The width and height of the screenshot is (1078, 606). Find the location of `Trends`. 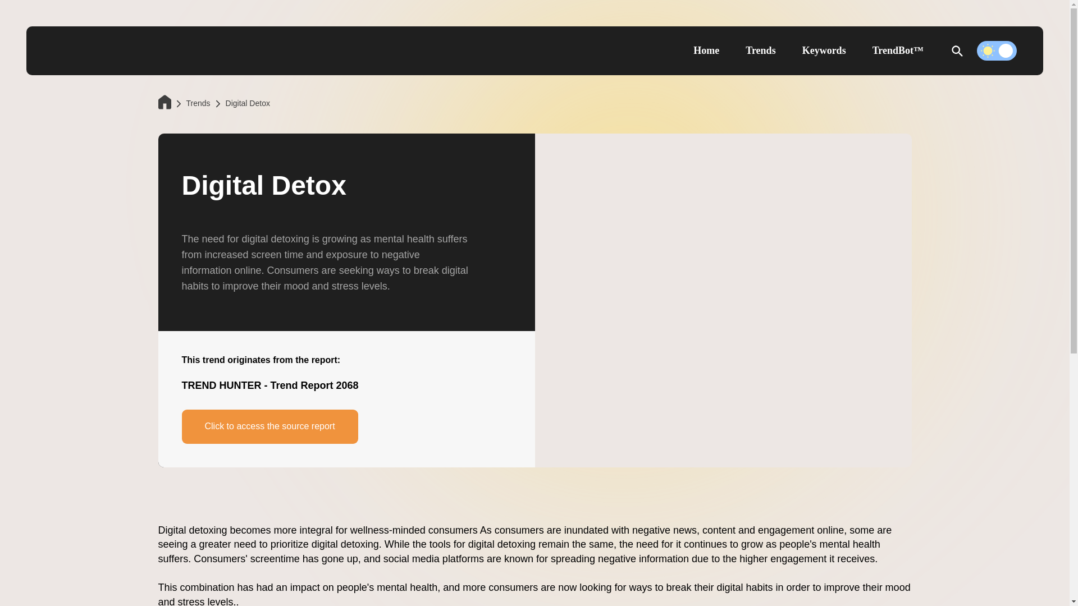

Trends is located at coordinates (198, 103).